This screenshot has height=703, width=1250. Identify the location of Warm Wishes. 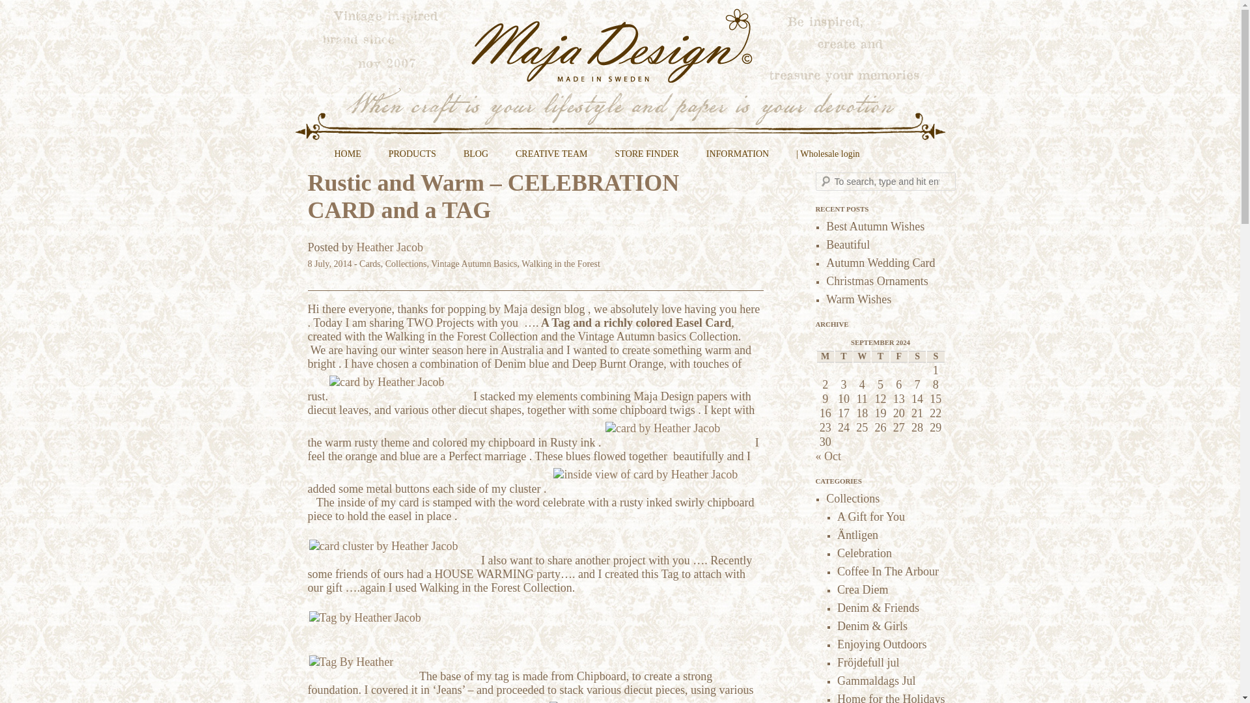
(858, 299).